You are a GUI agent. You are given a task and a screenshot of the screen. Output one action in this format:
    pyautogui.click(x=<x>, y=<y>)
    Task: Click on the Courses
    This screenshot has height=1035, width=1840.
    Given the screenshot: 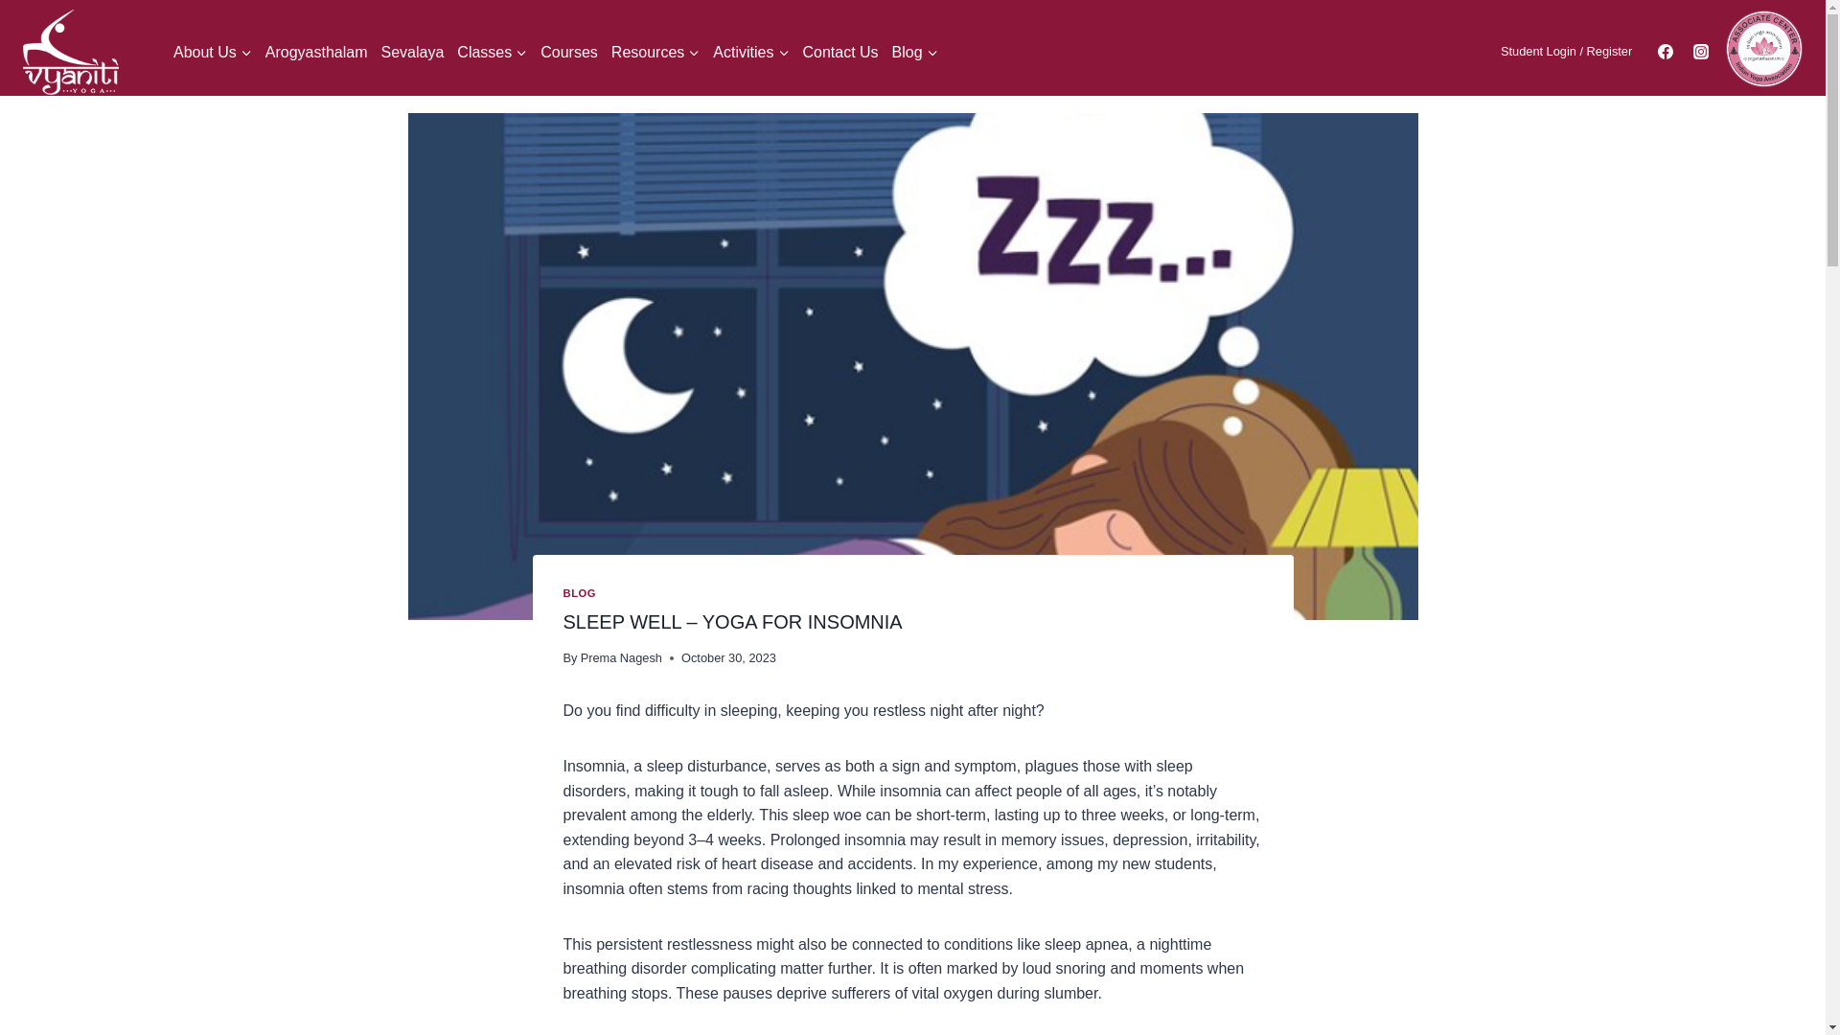 What is the action you would take?
    pyautogui.click(x=569, y=52)
    